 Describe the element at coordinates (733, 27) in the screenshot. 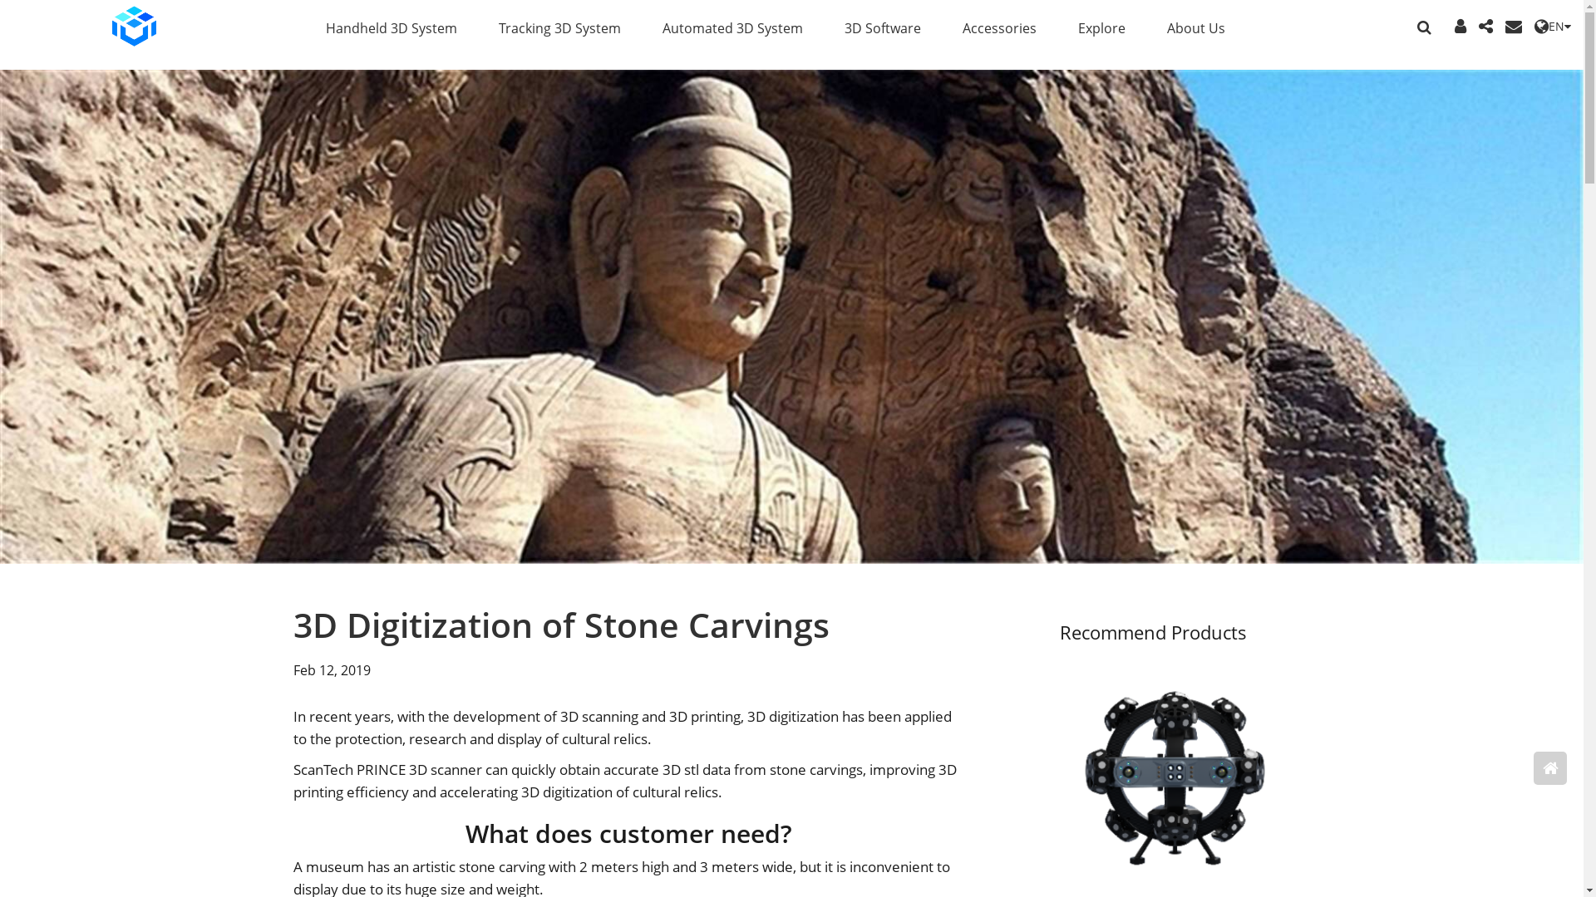

I see `Automated 3D System` at that location.